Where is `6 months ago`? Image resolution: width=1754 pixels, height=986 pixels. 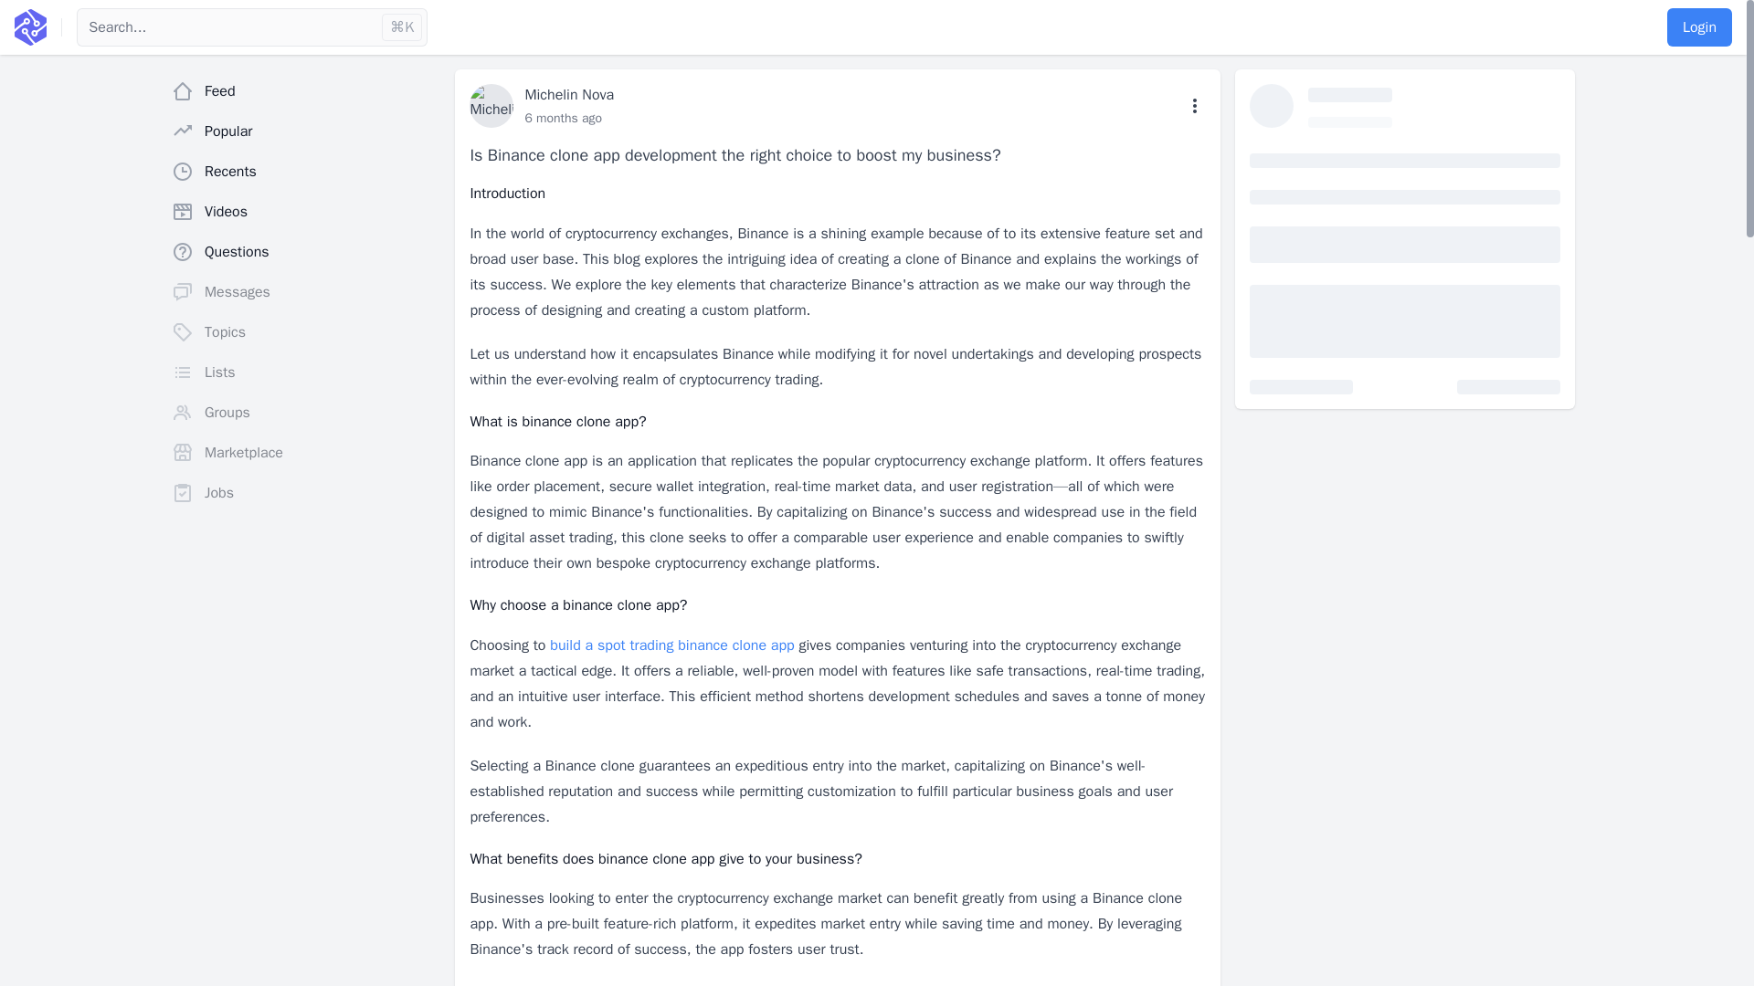 6 months ago is located at coordinates (563, 118).